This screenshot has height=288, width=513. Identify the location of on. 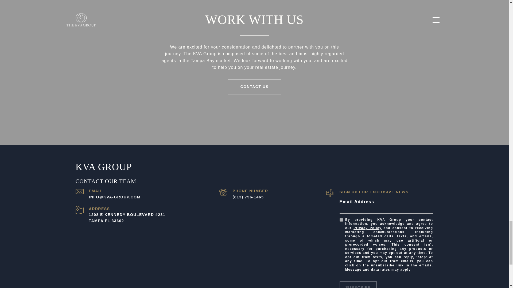
(341, 220).